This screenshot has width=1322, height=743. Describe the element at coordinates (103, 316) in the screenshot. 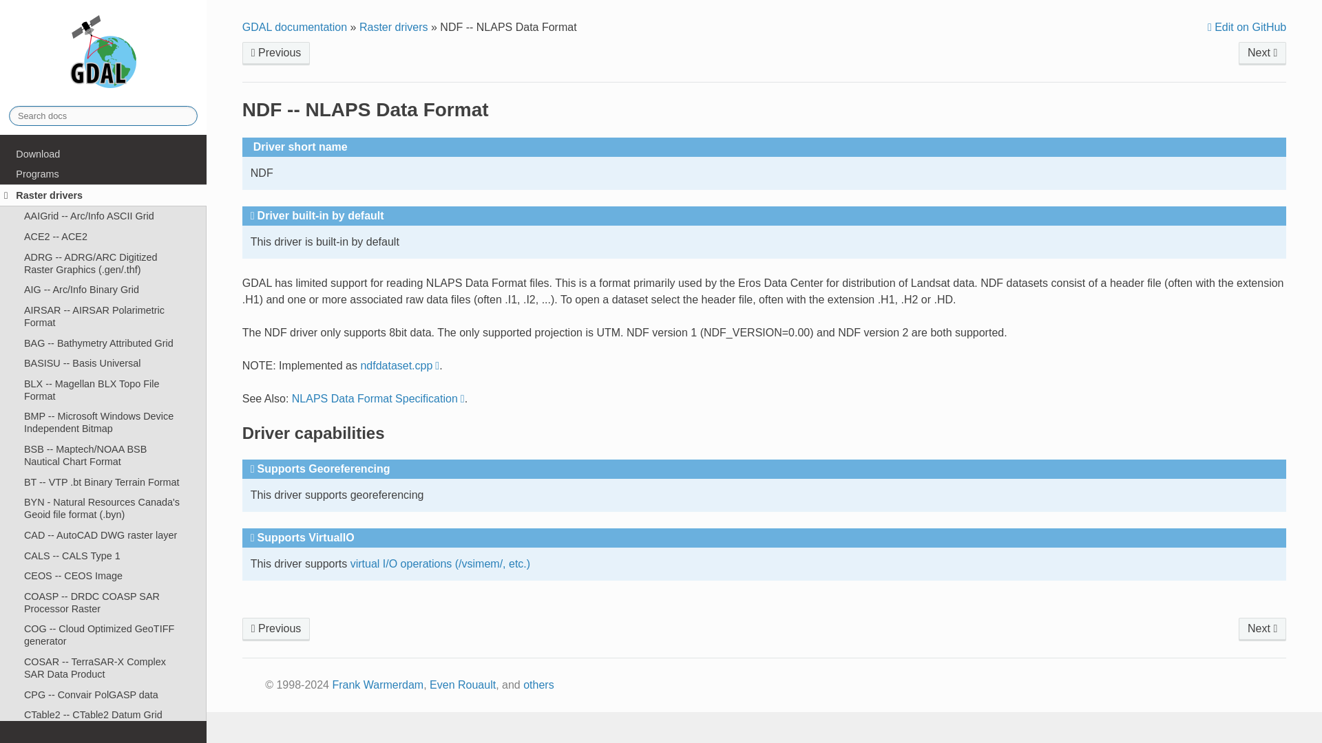

I see `AIRSAR -- AIRSAR Polarimetric Format` at that location.